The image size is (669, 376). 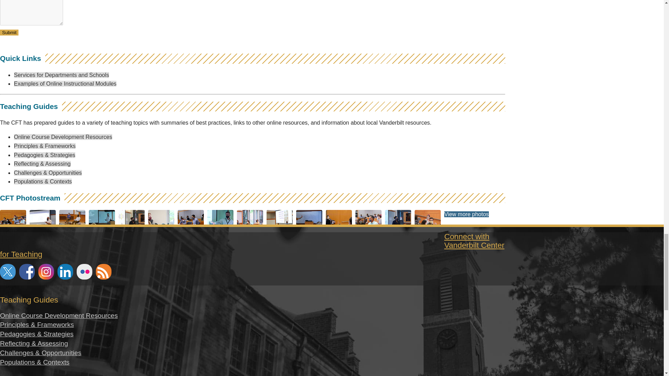 I want to click on DSC04662, so click(x=15, y=237).